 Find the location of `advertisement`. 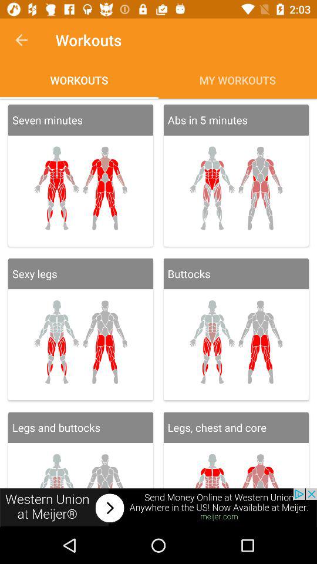

advertisement is located at coordinates (158, 508).